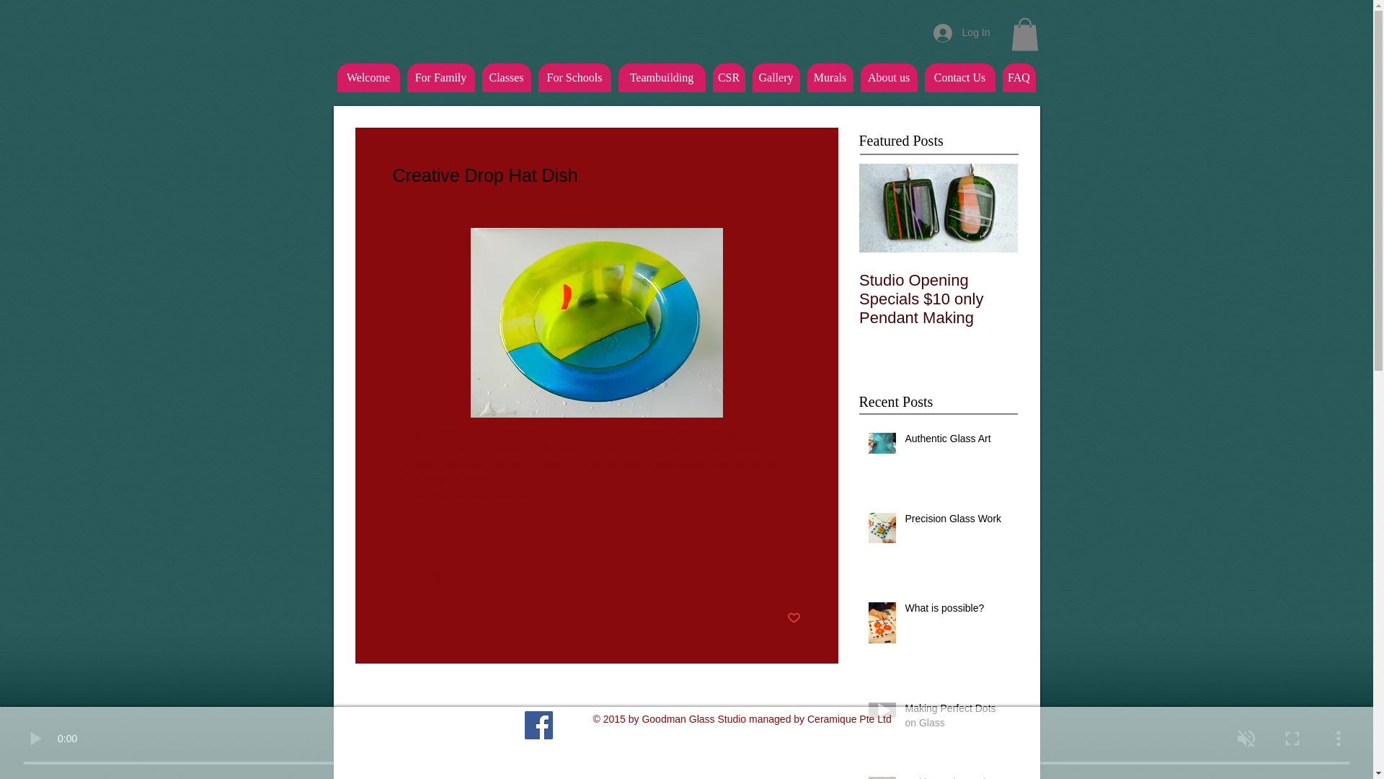 The width and height of the screenshot is (1384, 779). What do you see at coordinates (957, 778) in the screenshot?
I see `Making Unique Glass Pendants` at bounding box center [957, 778].